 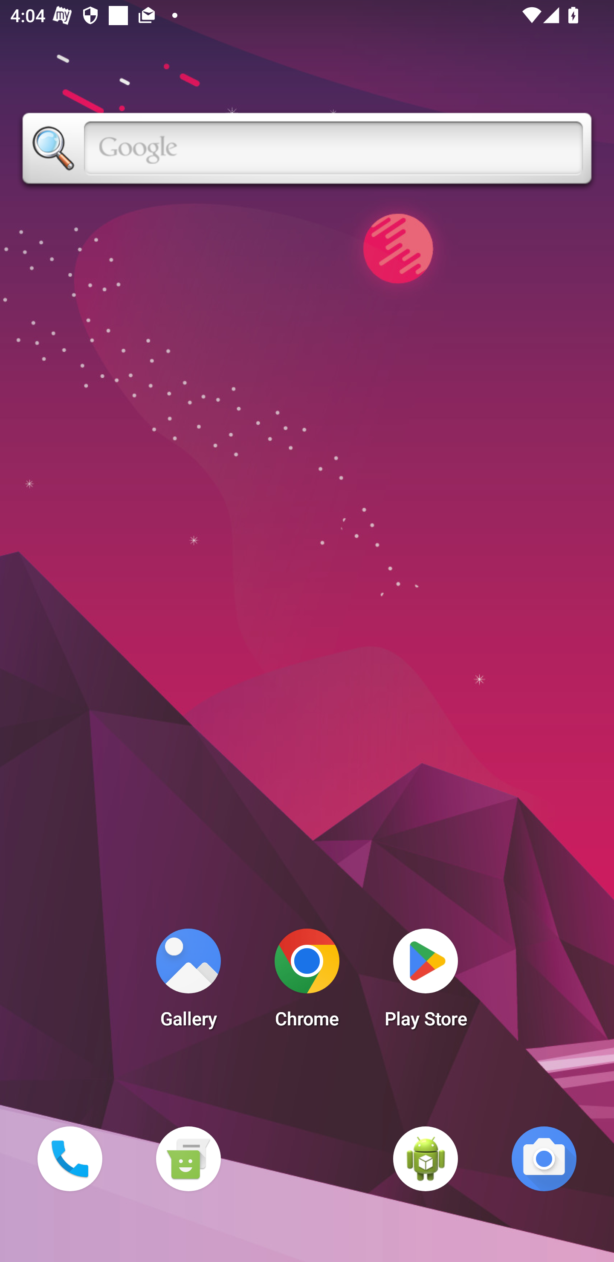 What do you see at coordinates (426, 1158) in the screenshot?
I see `WebView Browser Tester` at bounding box center [426, 1158].